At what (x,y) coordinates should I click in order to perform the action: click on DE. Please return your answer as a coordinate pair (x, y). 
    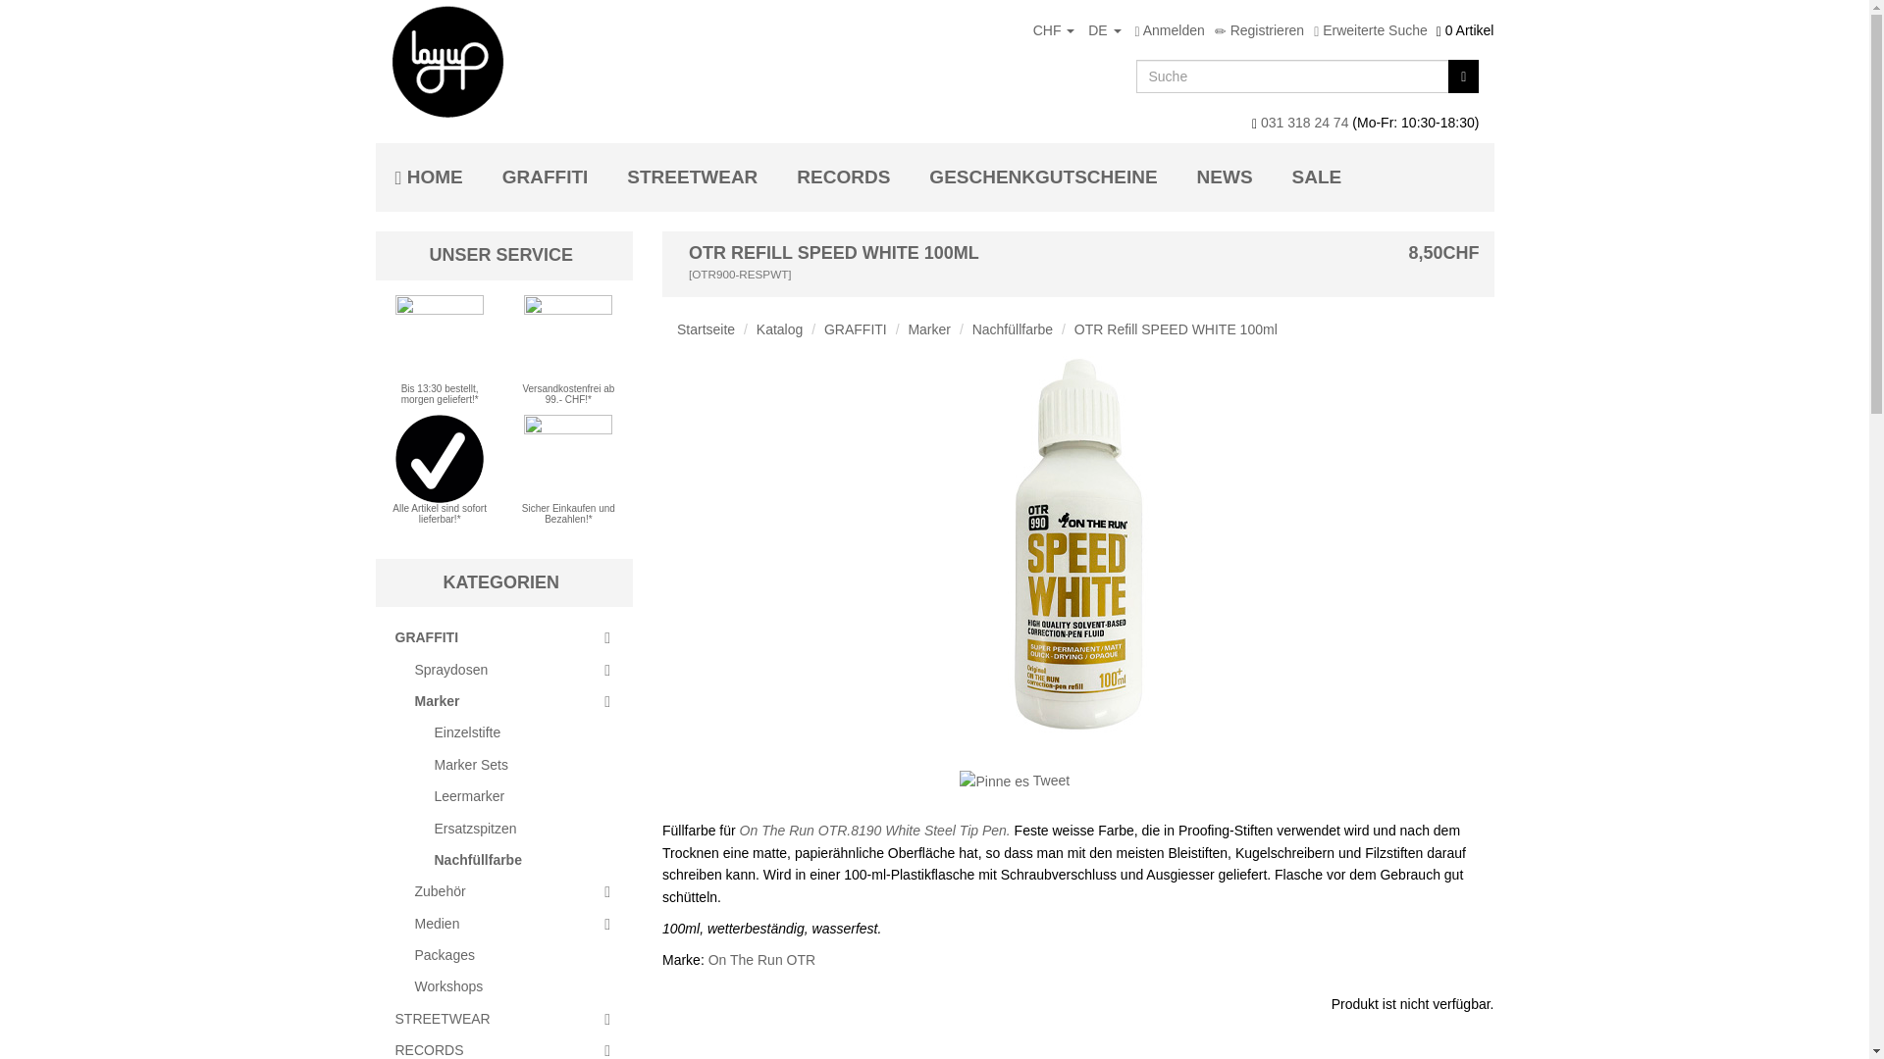
    Looking at the image, I should click on (1104, 29).